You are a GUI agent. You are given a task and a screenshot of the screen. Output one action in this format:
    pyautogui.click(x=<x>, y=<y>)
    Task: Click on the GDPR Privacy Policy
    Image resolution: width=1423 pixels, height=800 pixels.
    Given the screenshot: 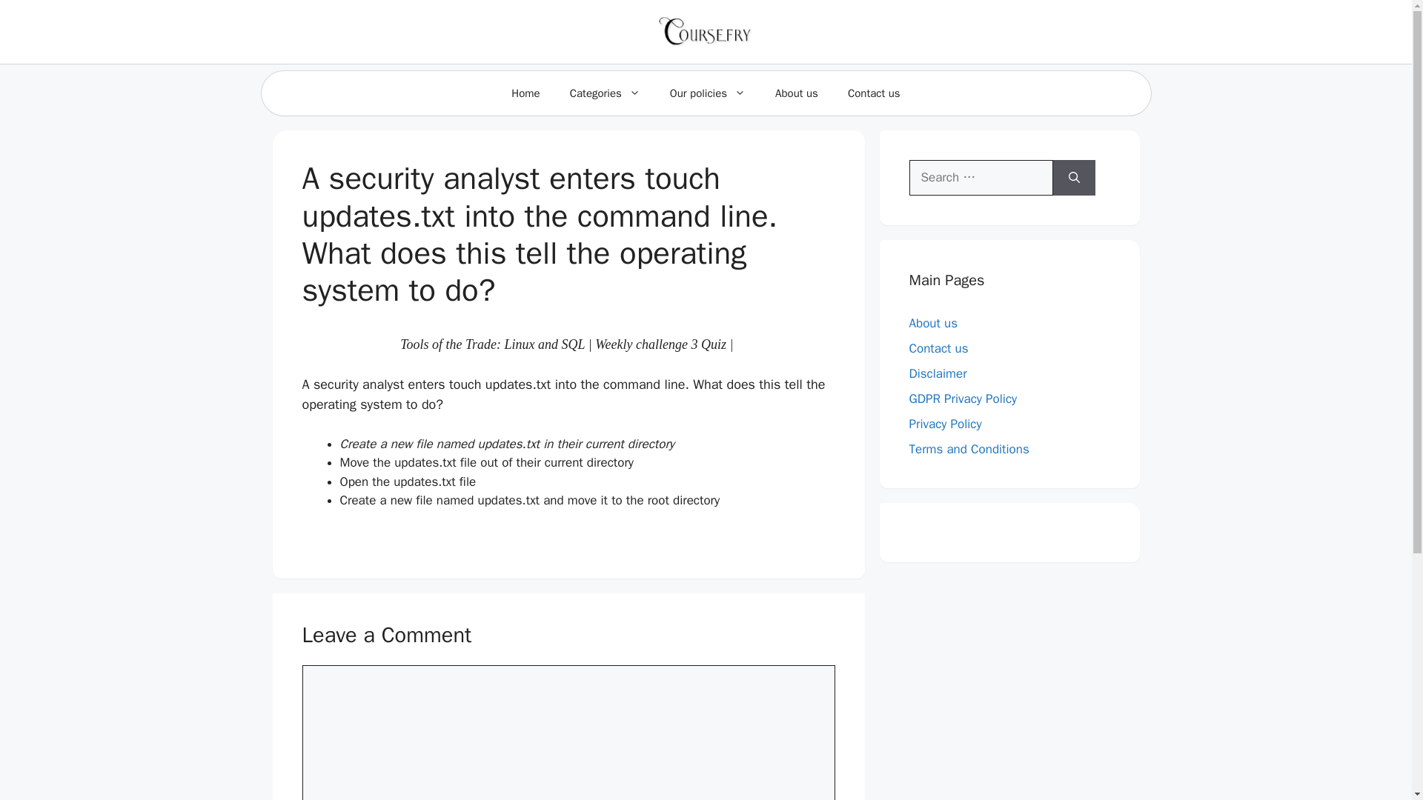 What is the action you would take?
    pyautogui.click(x=963, y=399)
    